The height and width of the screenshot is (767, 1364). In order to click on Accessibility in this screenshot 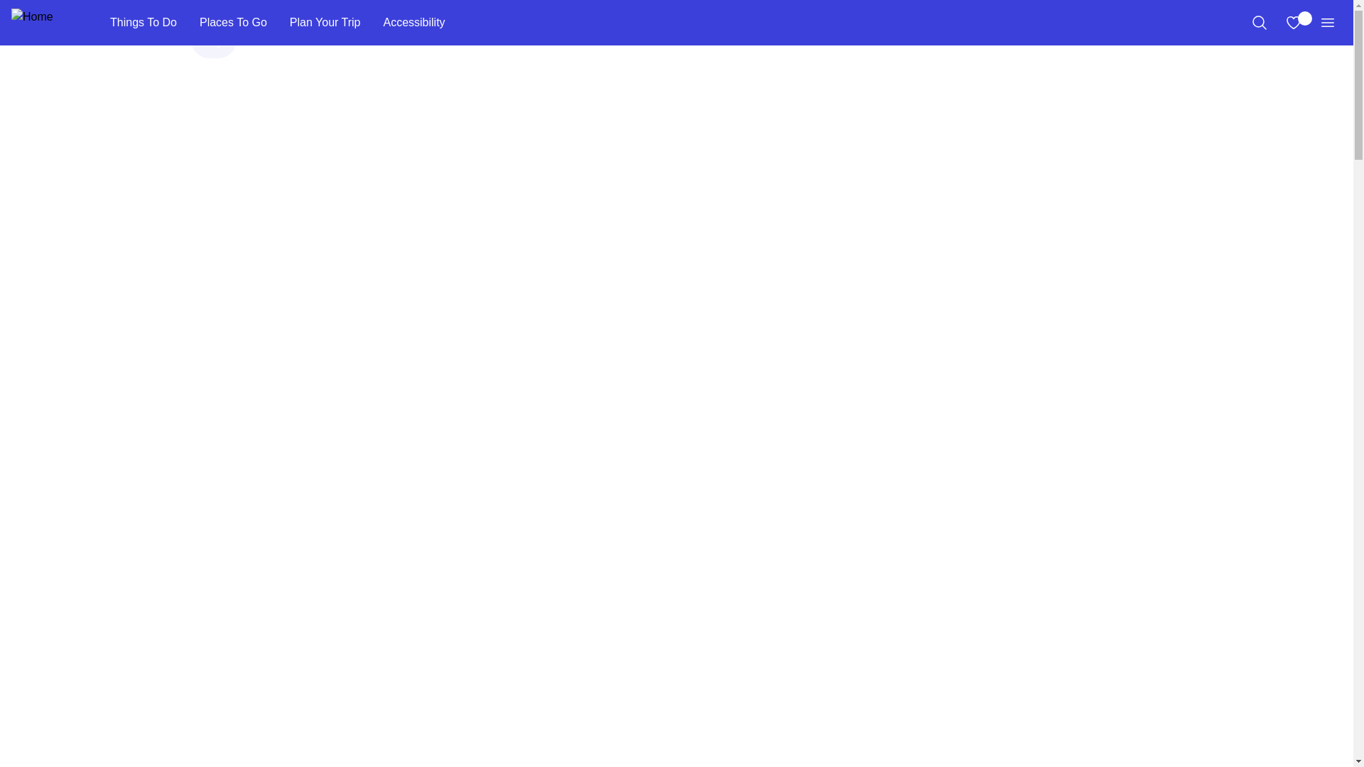, I will do `click(413, 23)`.